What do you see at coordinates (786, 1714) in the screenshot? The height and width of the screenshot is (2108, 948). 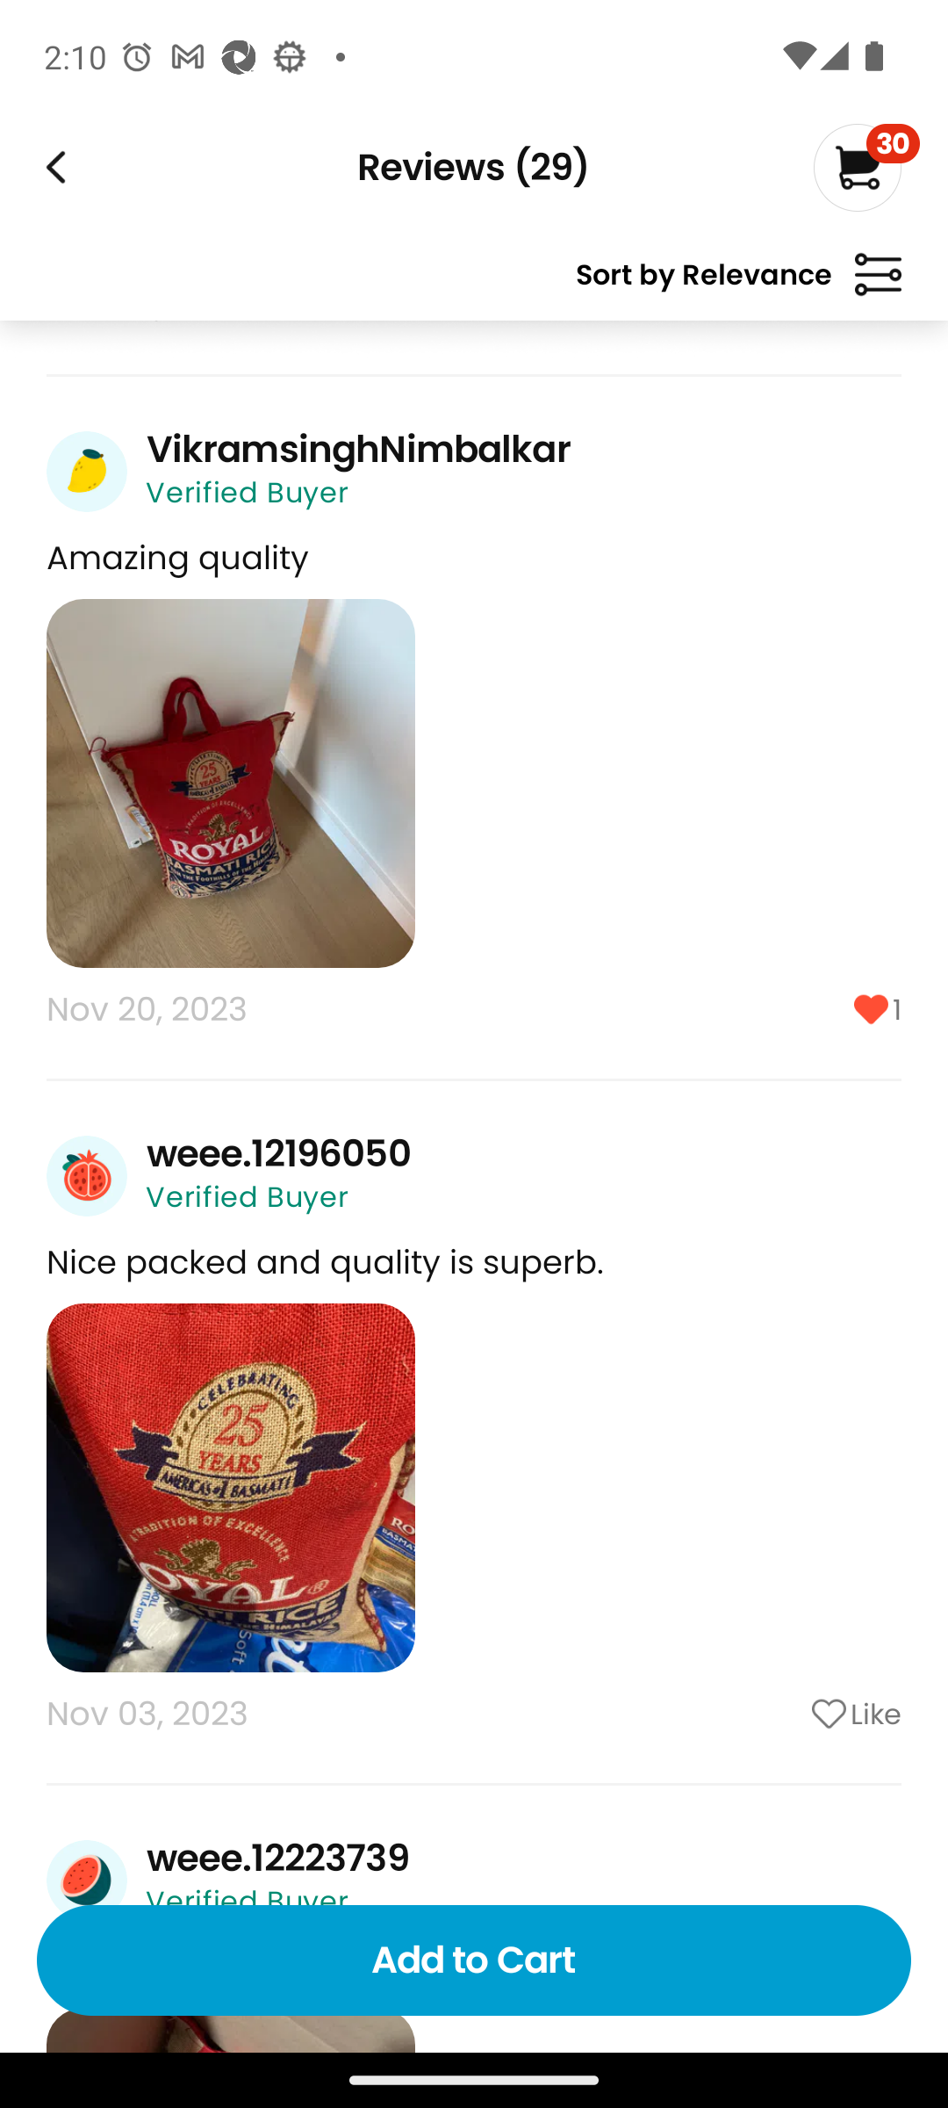 I see `Like` at bounding box center [786, 1714].